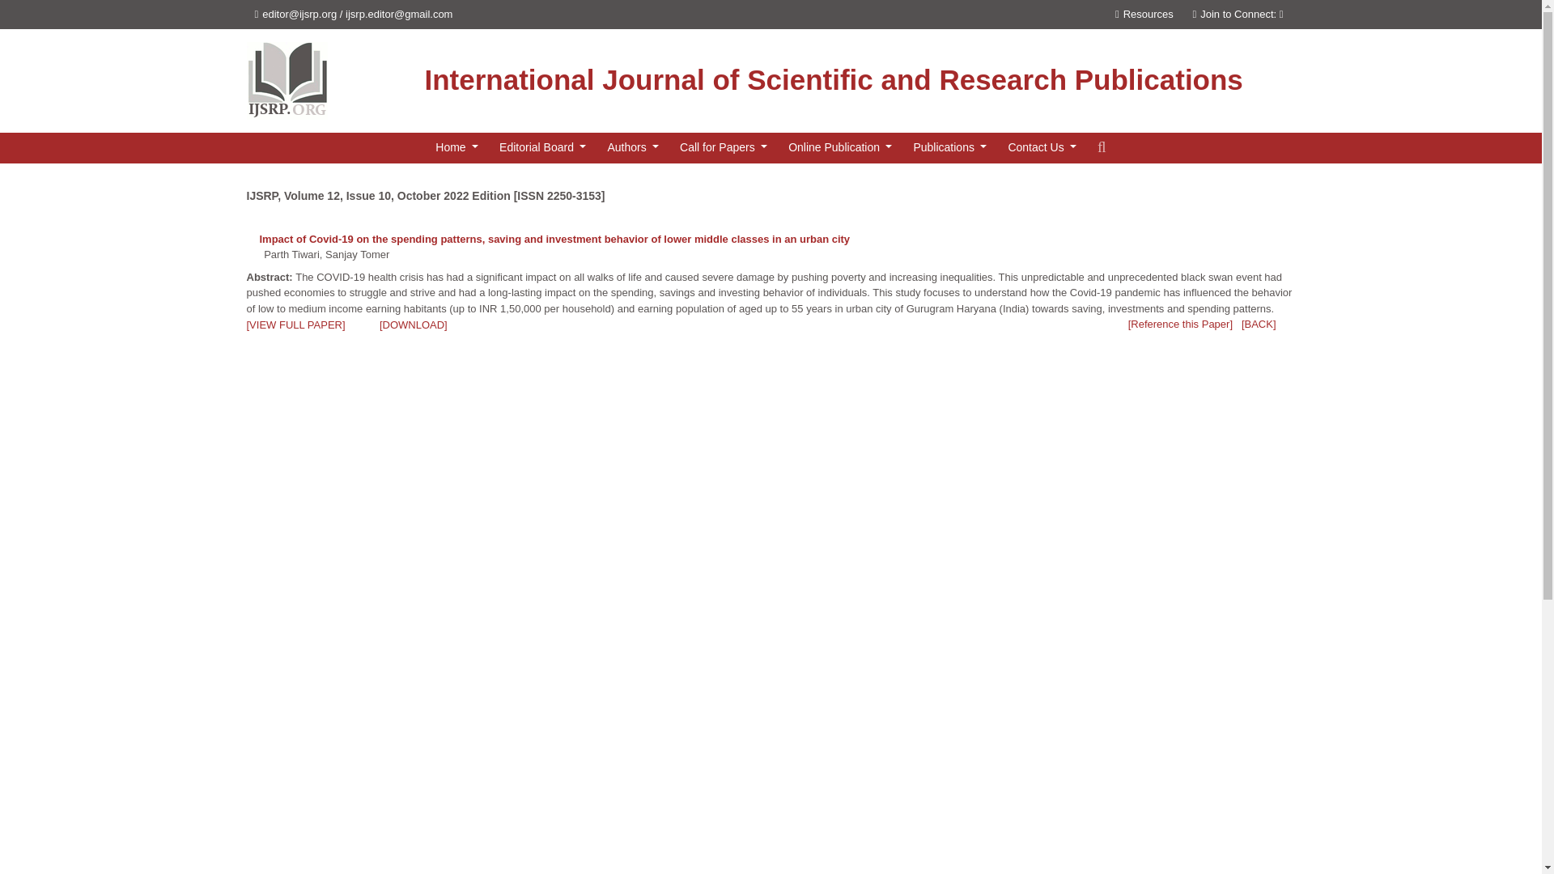 The width and height of the screenshot is (1554, 874). What do you see at coordinates (542, 147) in the screenshot?
I see `Editorial Board` at bounding box center [542, 147].